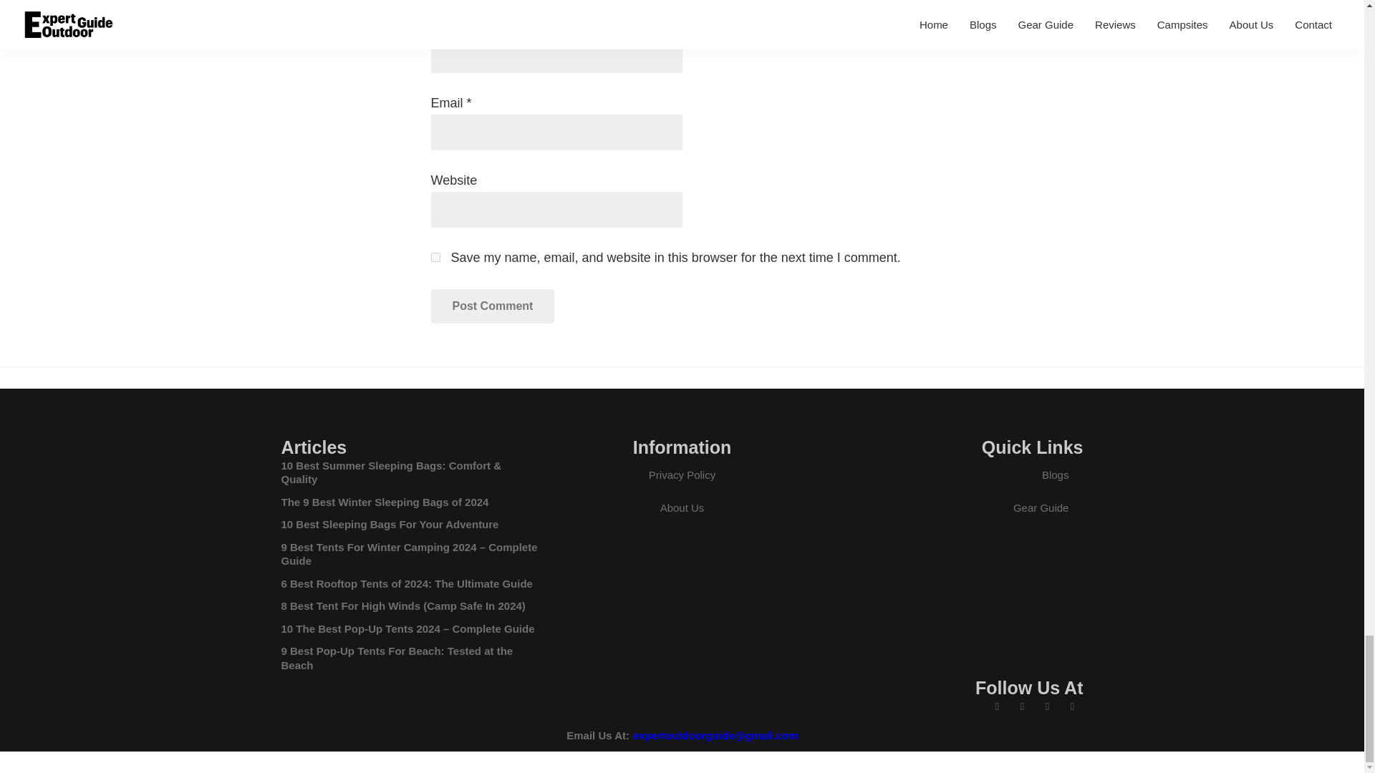 This screenshot has width=1375, height=773. I want to click on 10 Best Sleeping Bags For Your Adventure, so click(389, 524).